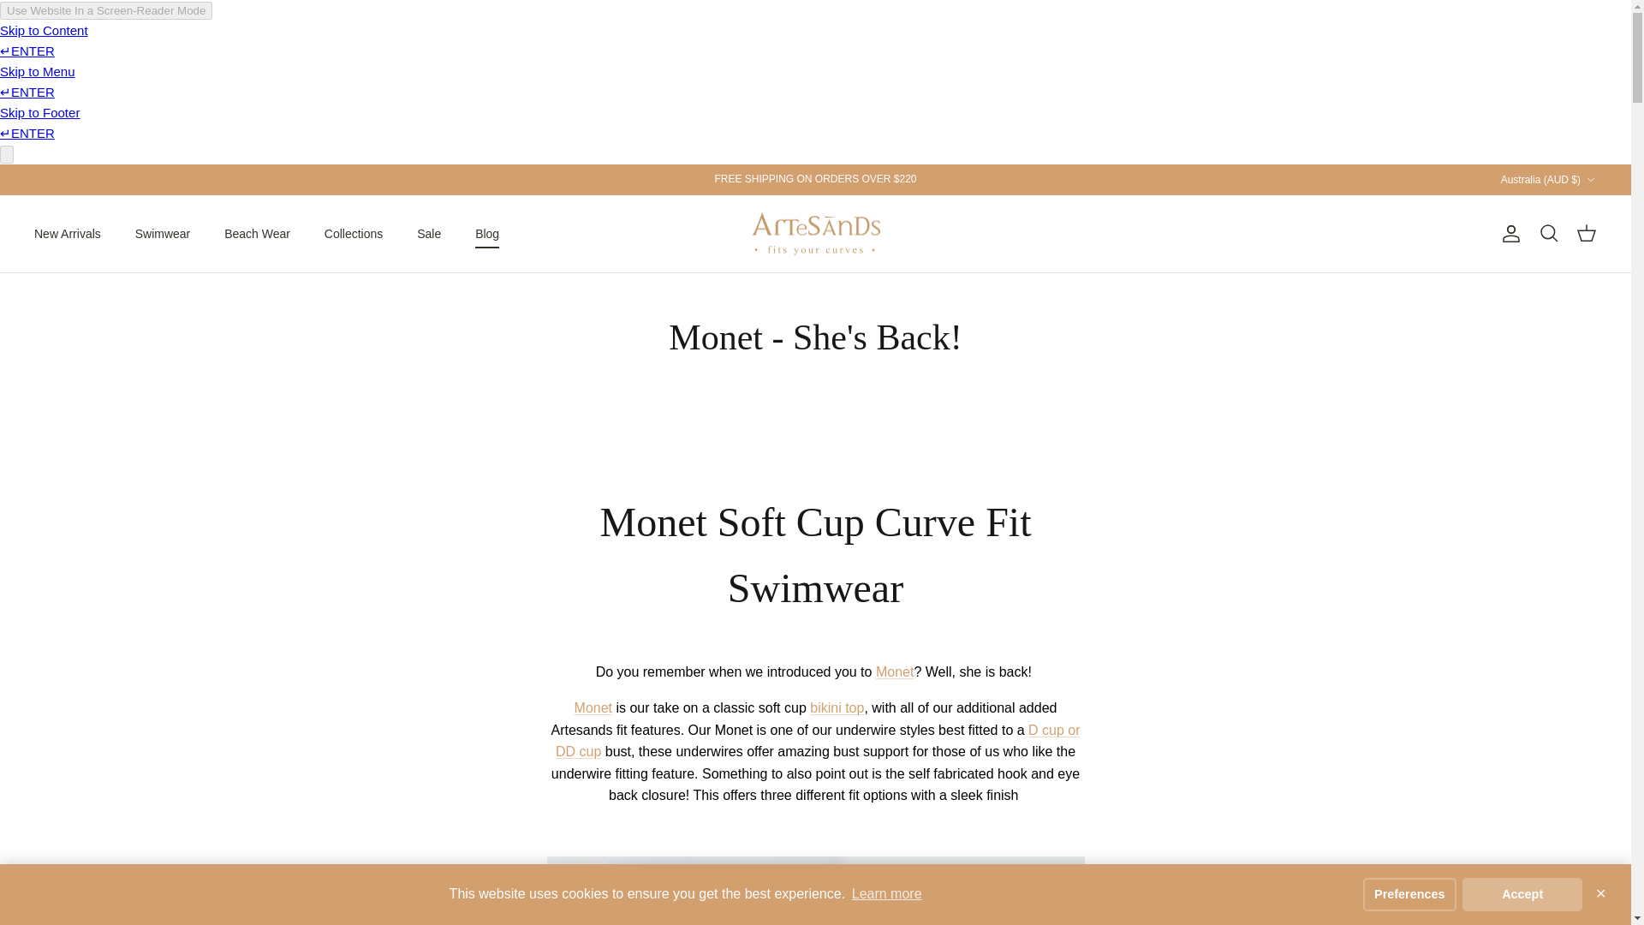 The image size is (1644, 925). Describe the element at coordinates (428, 233) in the screenshot. I see `Sale` at that location.